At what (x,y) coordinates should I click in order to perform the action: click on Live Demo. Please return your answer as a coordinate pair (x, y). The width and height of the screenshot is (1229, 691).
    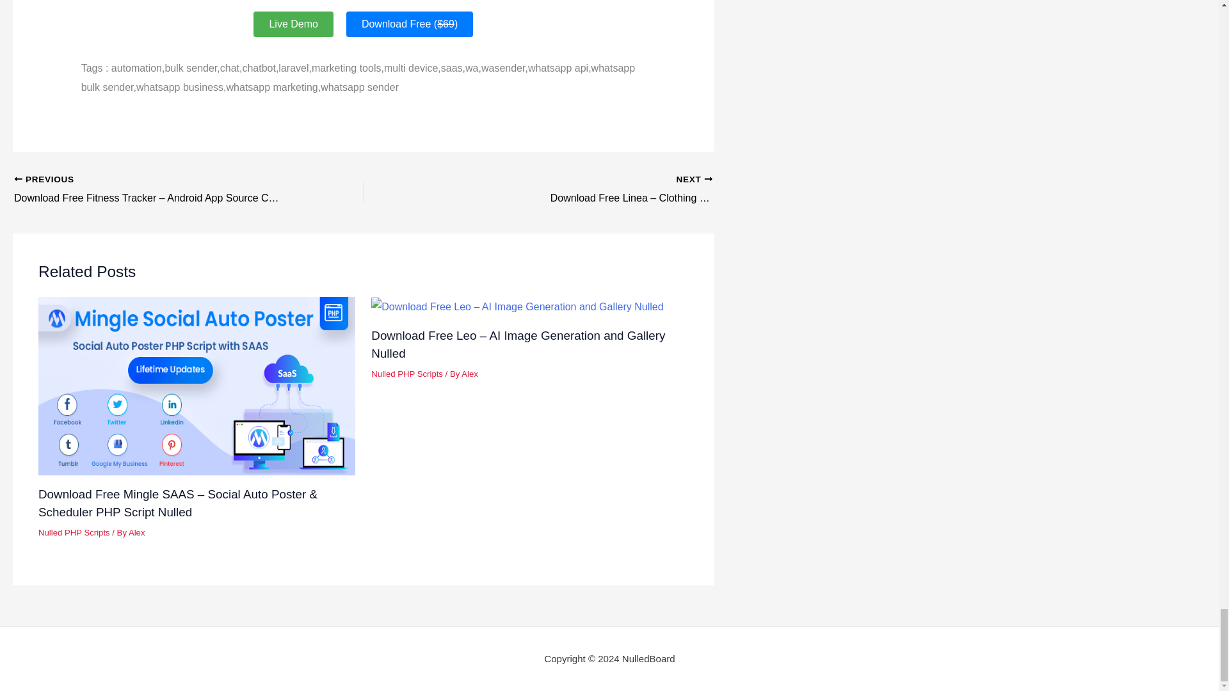
    Looking at the image, I should click on (293, 24).